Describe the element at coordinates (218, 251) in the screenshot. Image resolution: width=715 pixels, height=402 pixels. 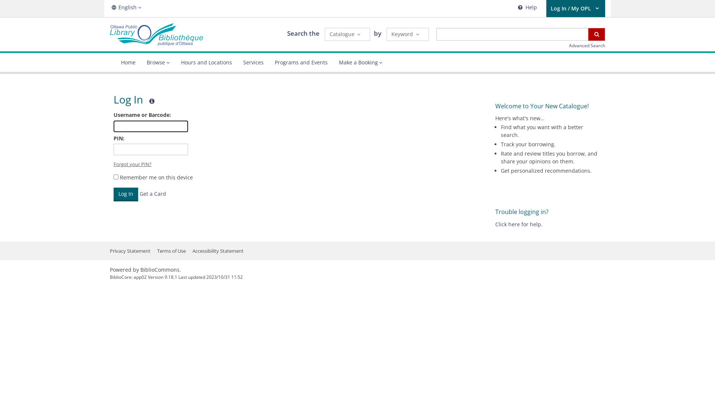
I see `Accessibility Statement` at that location.